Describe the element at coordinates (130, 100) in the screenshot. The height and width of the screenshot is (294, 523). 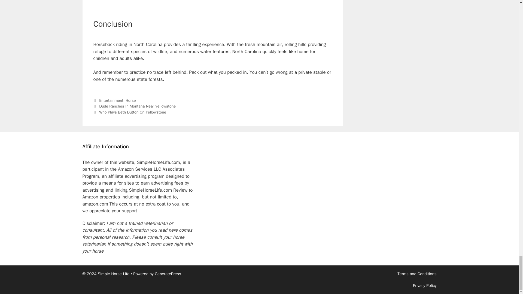
I see `Horse` at that location.